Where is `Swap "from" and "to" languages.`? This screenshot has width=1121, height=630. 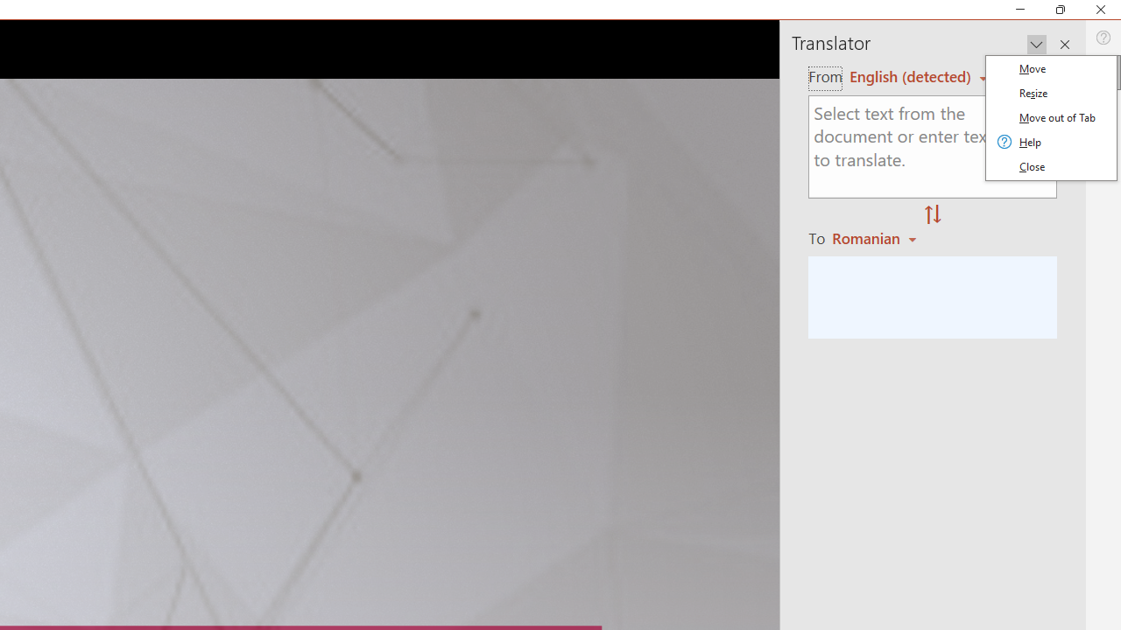
Swap "from" and "to" languages. is located at coordinates (933, 215).